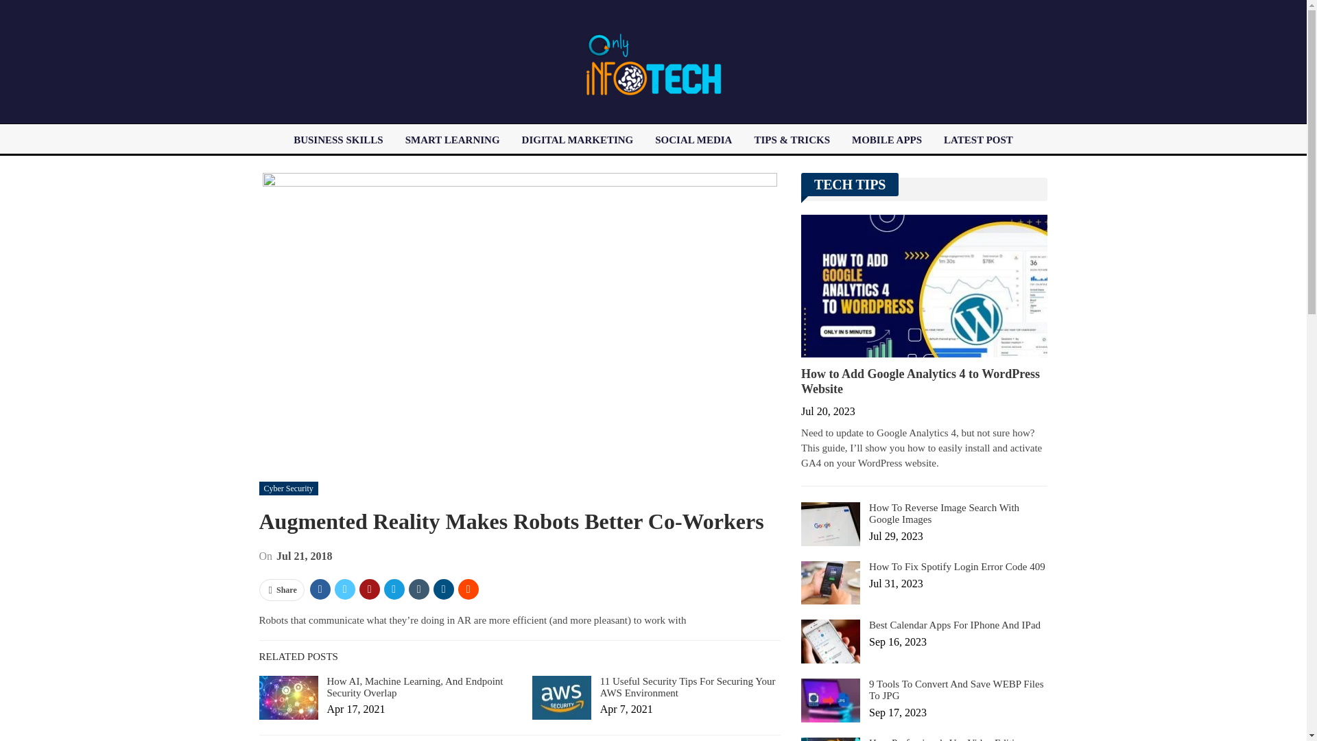 This screenshot has width=1317, height=741. Describe the element at coordinates (453, 140) in the screenshot. I see `SMART LEARNING` at that location.